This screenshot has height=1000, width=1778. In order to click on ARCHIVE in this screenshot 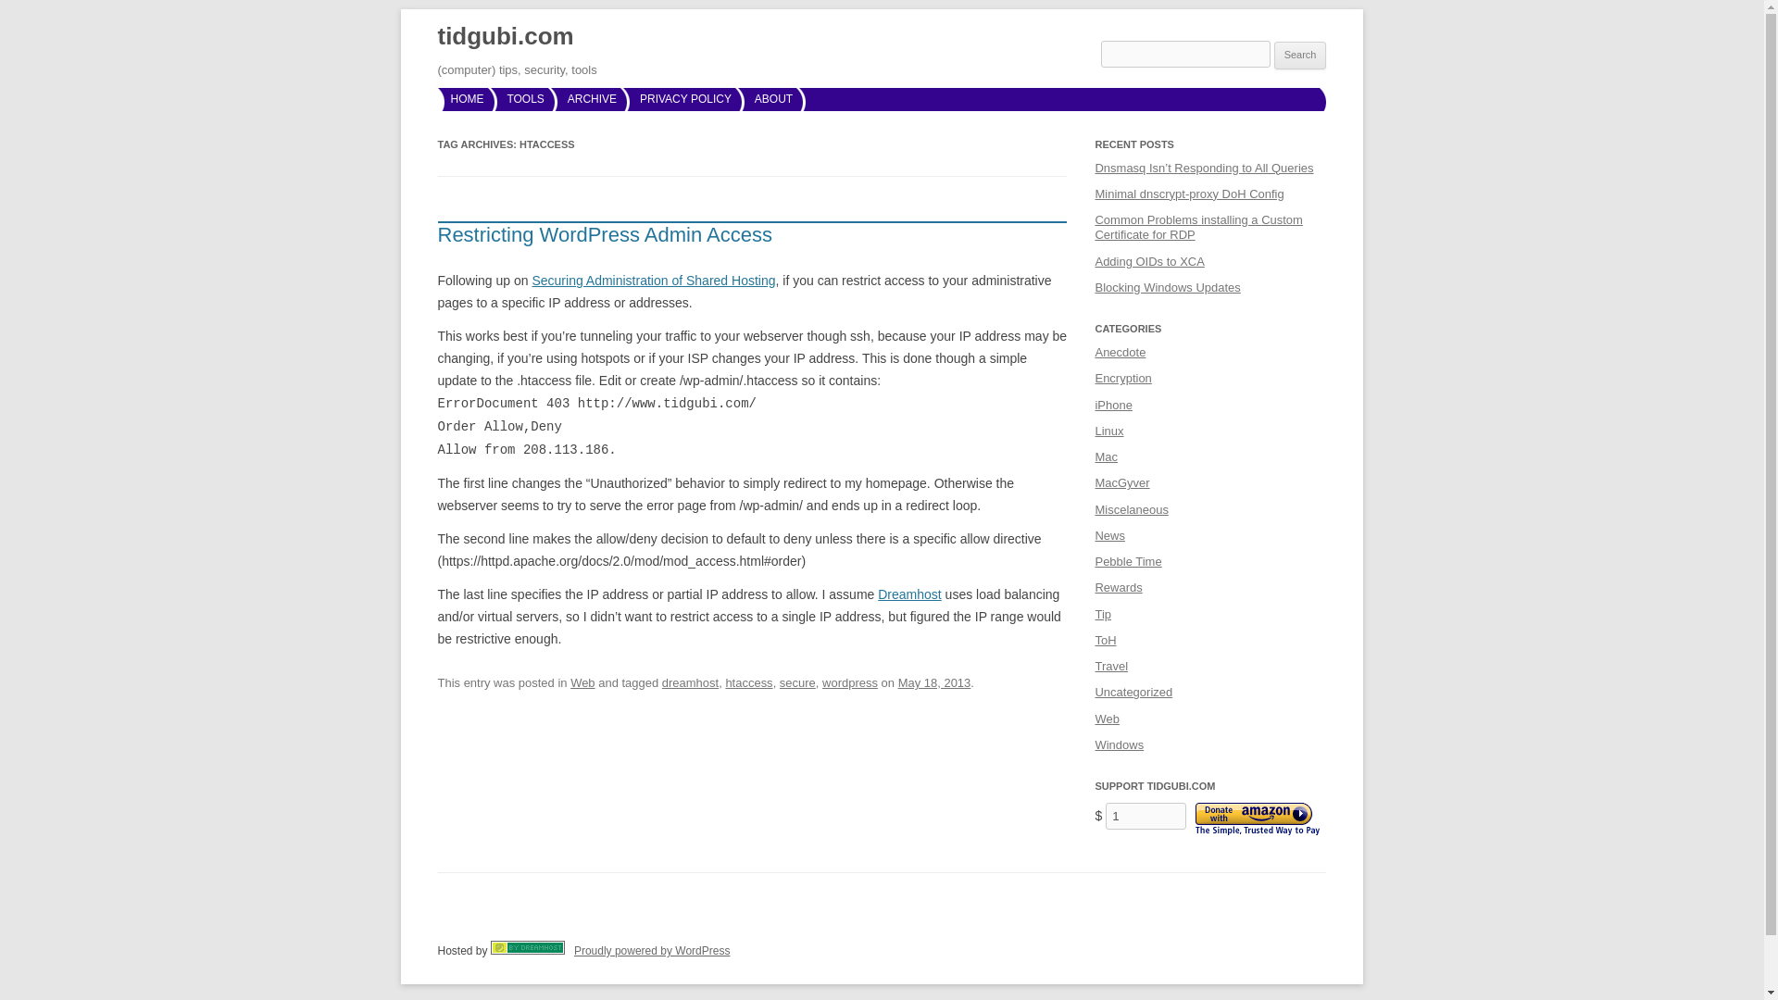, I will do `click(592, 98)`.